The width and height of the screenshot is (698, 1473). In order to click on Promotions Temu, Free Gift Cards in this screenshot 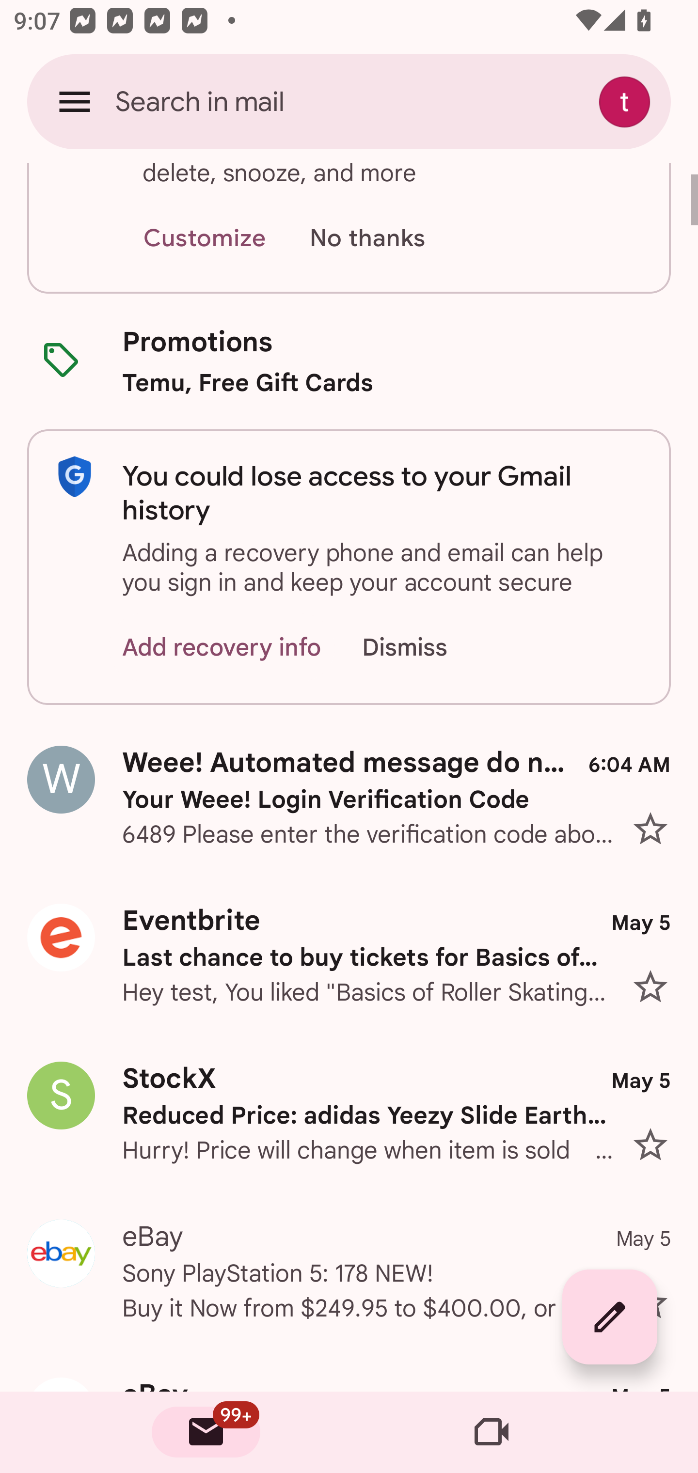, I will do `click(349, 361)`.